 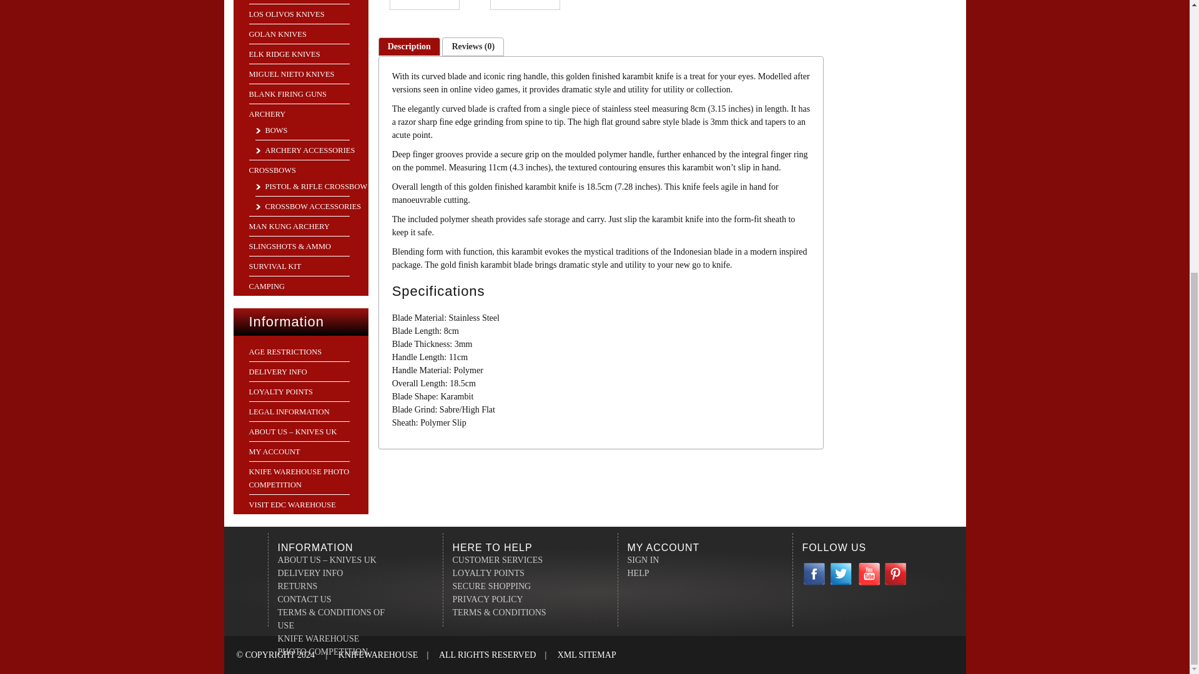 I want to click on LOS OLIVOS KNIVES, so click(x=286, y=14).